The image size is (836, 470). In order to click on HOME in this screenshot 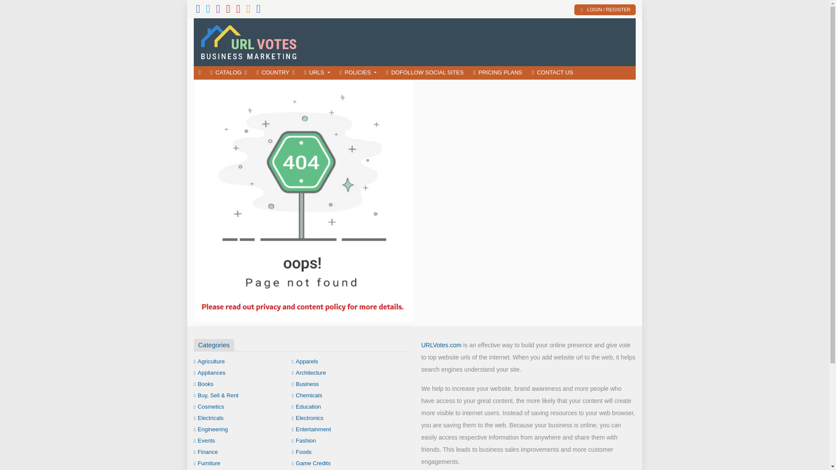, I will do `click(199, 73)`.